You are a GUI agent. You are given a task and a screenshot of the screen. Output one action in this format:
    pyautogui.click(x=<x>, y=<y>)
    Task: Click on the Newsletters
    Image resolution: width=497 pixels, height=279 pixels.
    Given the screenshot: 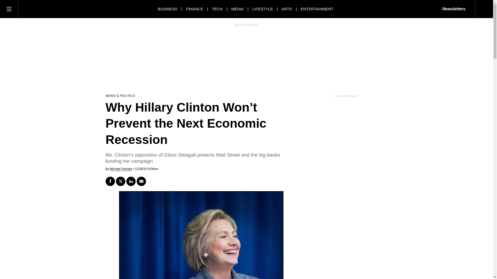 What is the action you would take?
    pyautogui.click(x=454, y=9)
    